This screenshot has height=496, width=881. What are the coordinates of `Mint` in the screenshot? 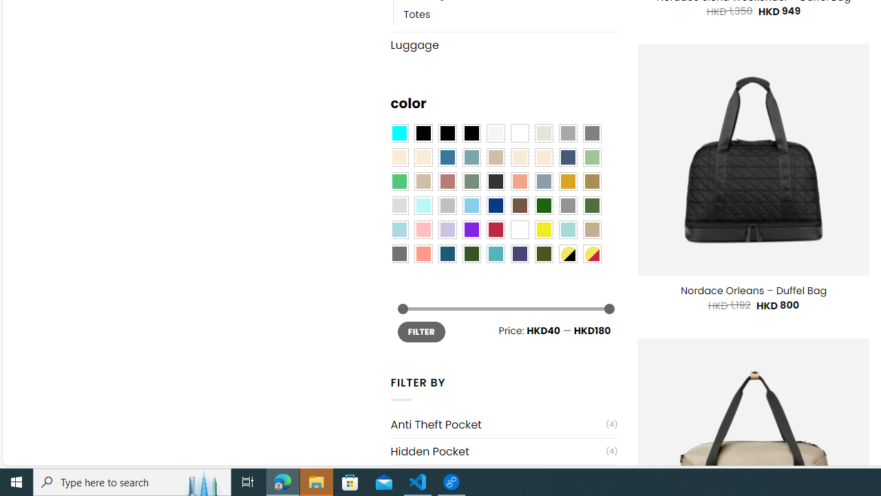 It's located at (423, 205).